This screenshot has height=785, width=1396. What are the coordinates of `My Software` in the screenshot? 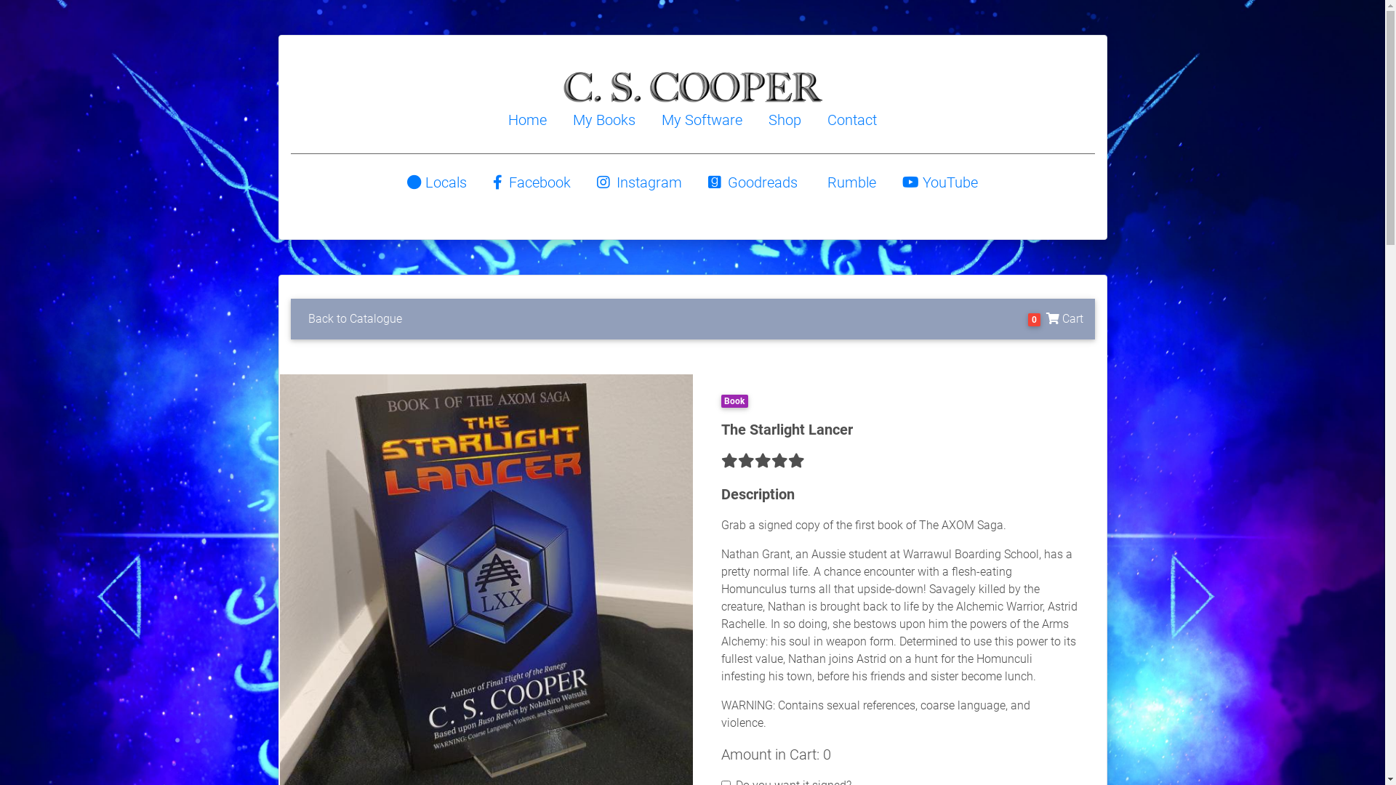 It's located at (702, 120).